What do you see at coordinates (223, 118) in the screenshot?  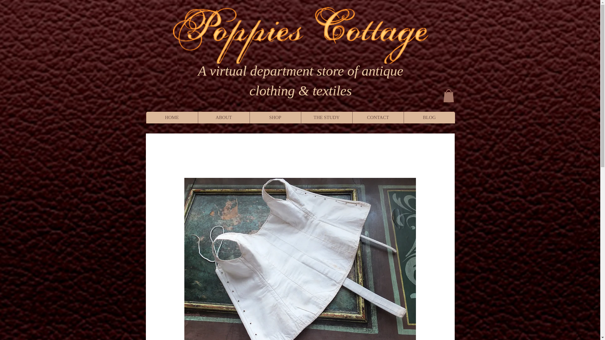 I see `ABOUT` at bounding box center [223, 118].